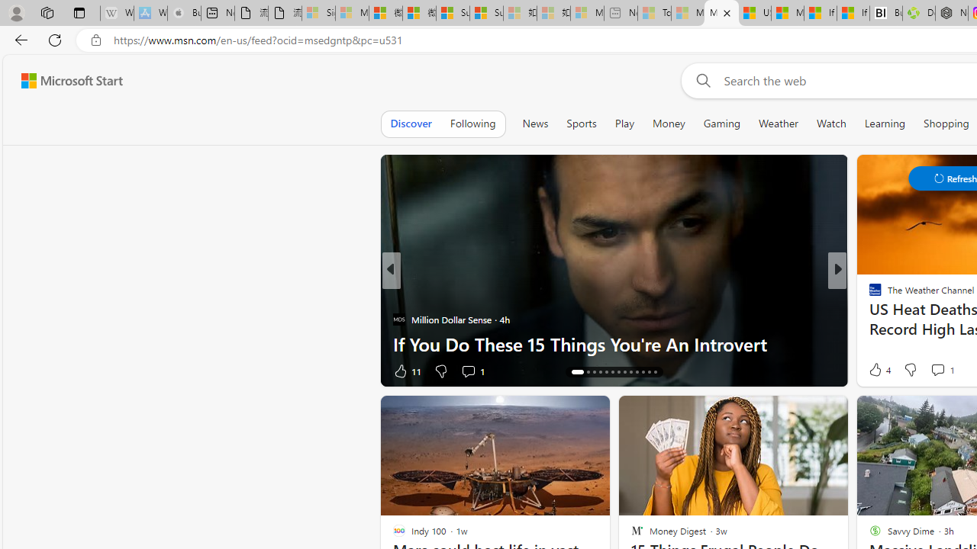 Image resolution: width=977 pixels, height=549 pixels. I want to click on 4 Like, so click(879, 369).